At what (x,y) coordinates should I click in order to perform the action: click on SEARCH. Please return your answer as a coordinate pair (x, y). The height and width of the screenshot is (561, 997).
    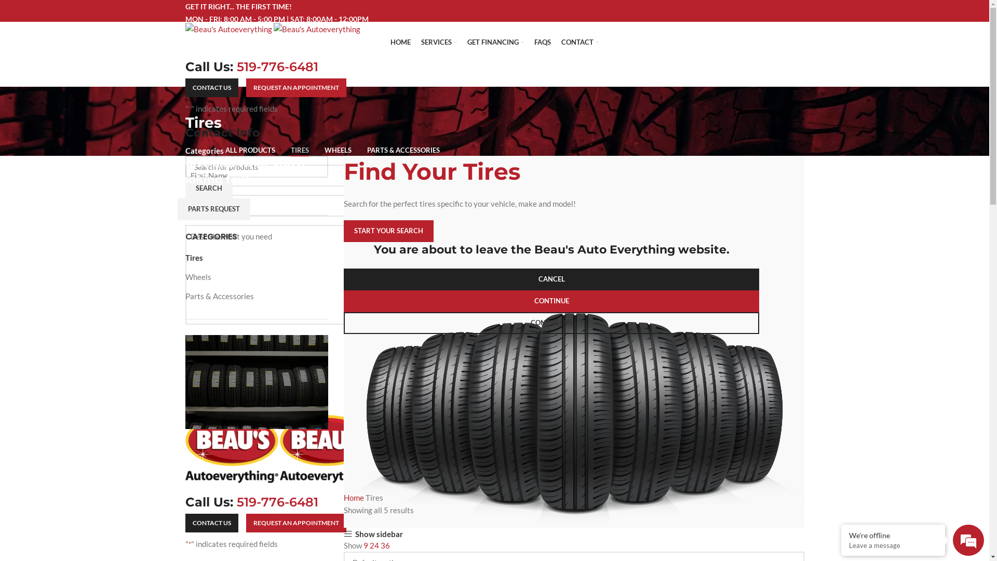
    Looking at the image, I should click on (209, 189).